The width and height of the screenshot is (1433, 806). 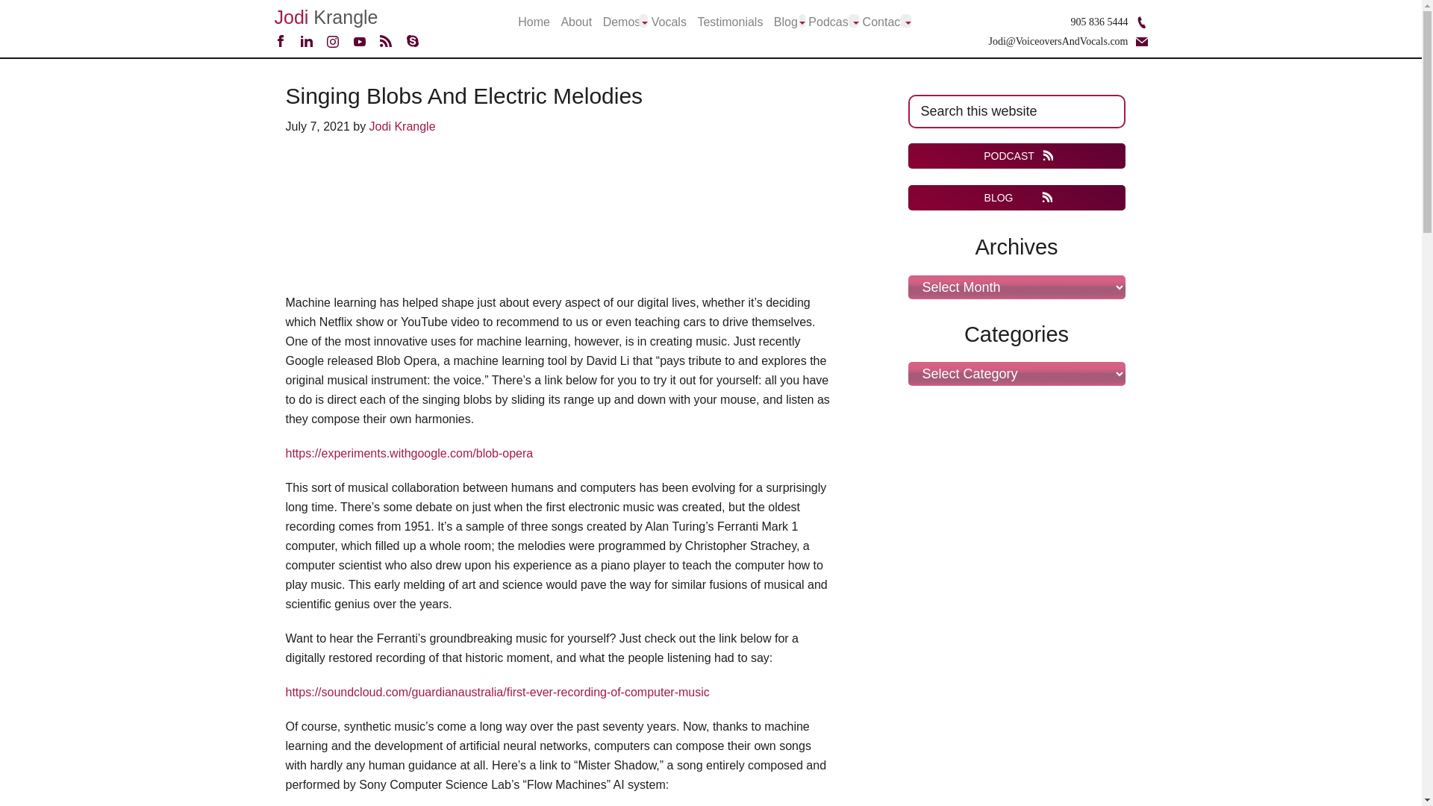 What do you see at coordinates (1136, 103) in the screenshot?
I see `Search` at bounding box center [1136, 103].